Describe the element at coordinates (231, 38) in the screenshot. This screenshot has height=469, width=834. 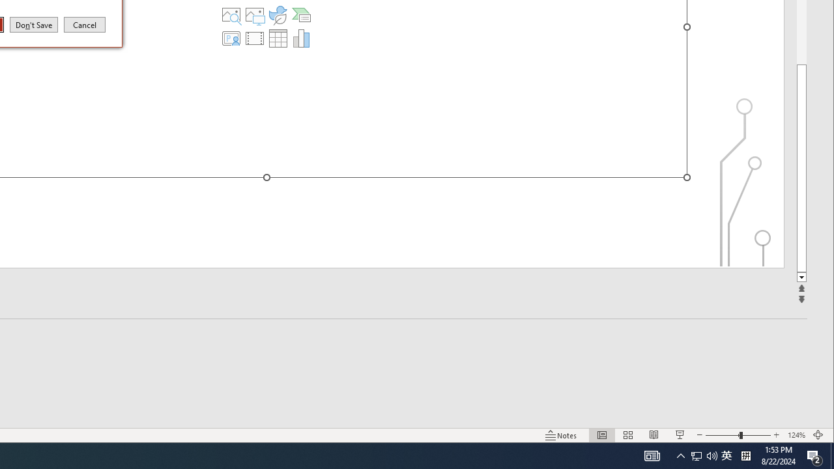
I see `Insert Cameo` at that location.